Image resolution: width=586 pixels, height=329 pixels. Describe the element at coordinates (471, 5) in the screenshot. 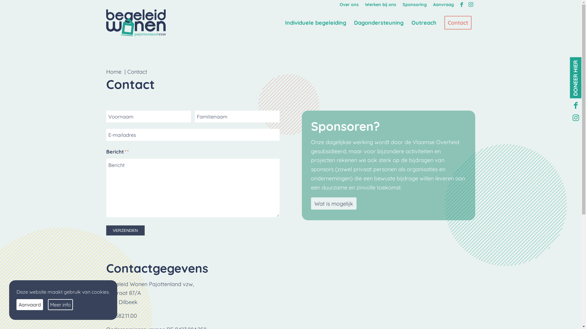

I see `Instagram` at that location.